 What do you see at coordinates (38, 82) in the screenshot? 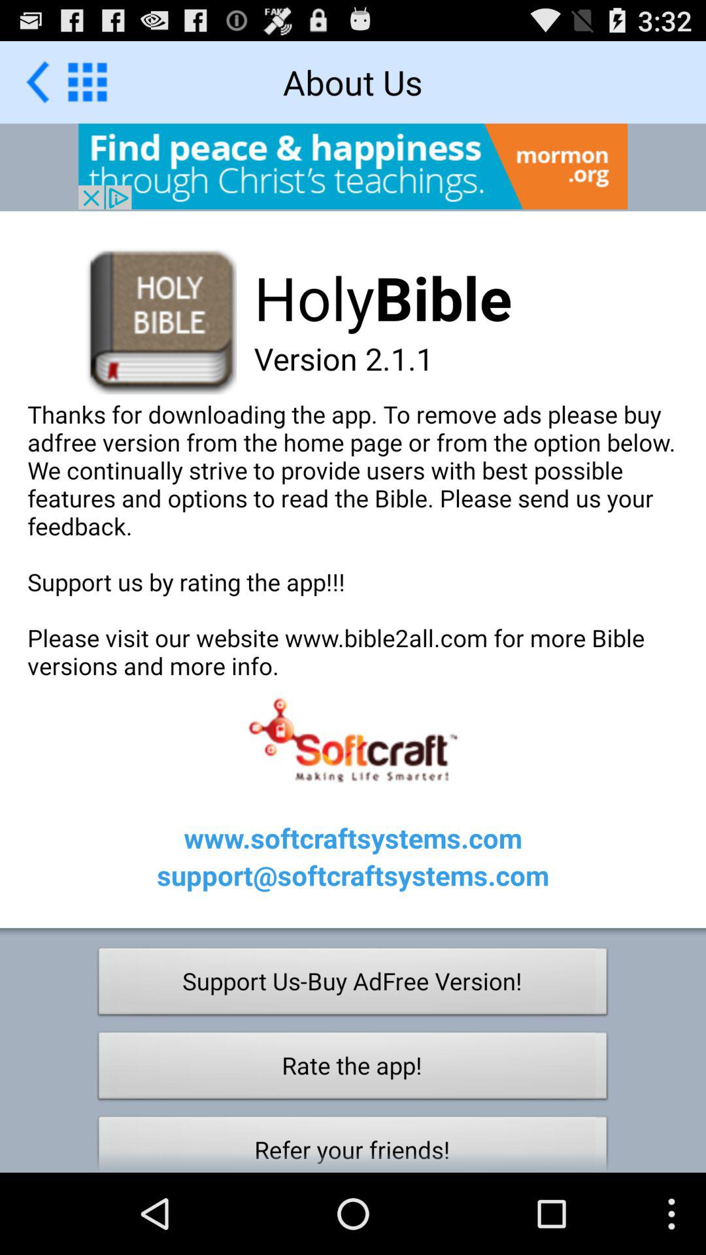
I see `go back` at bounding box center [38, 82].